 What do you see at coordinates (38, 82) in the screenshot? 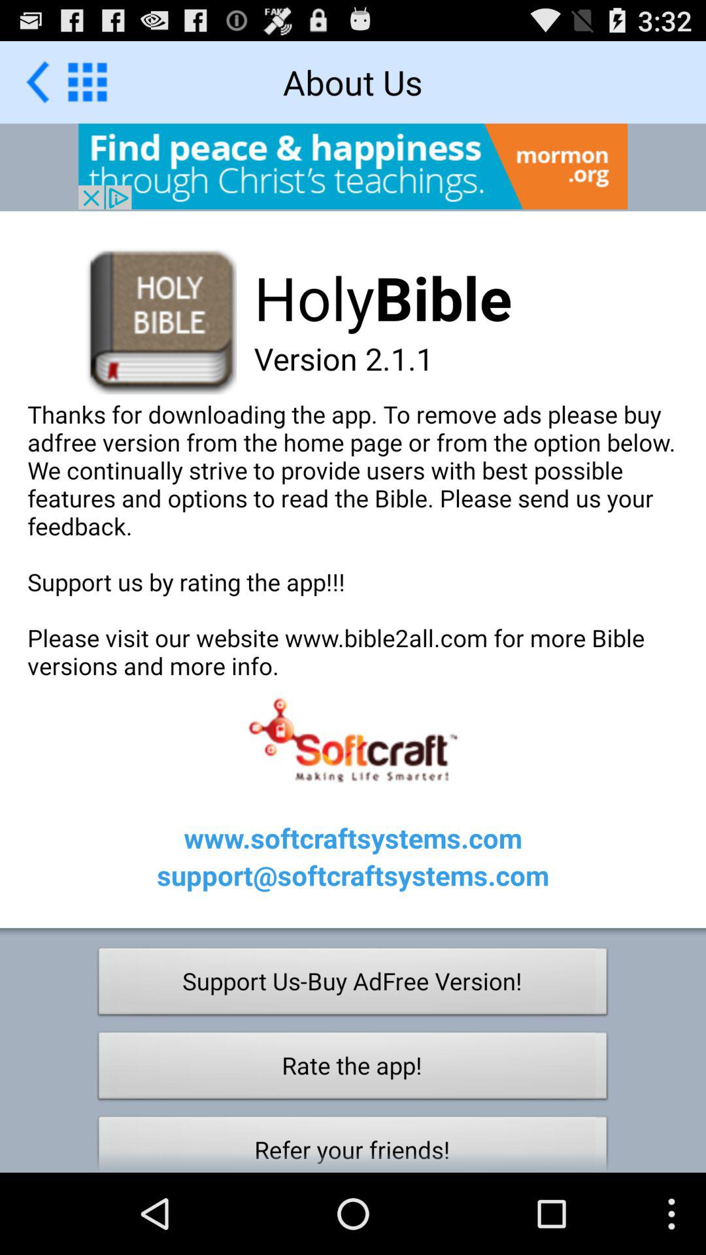
I see `go back` at bounding box center [38, 82].